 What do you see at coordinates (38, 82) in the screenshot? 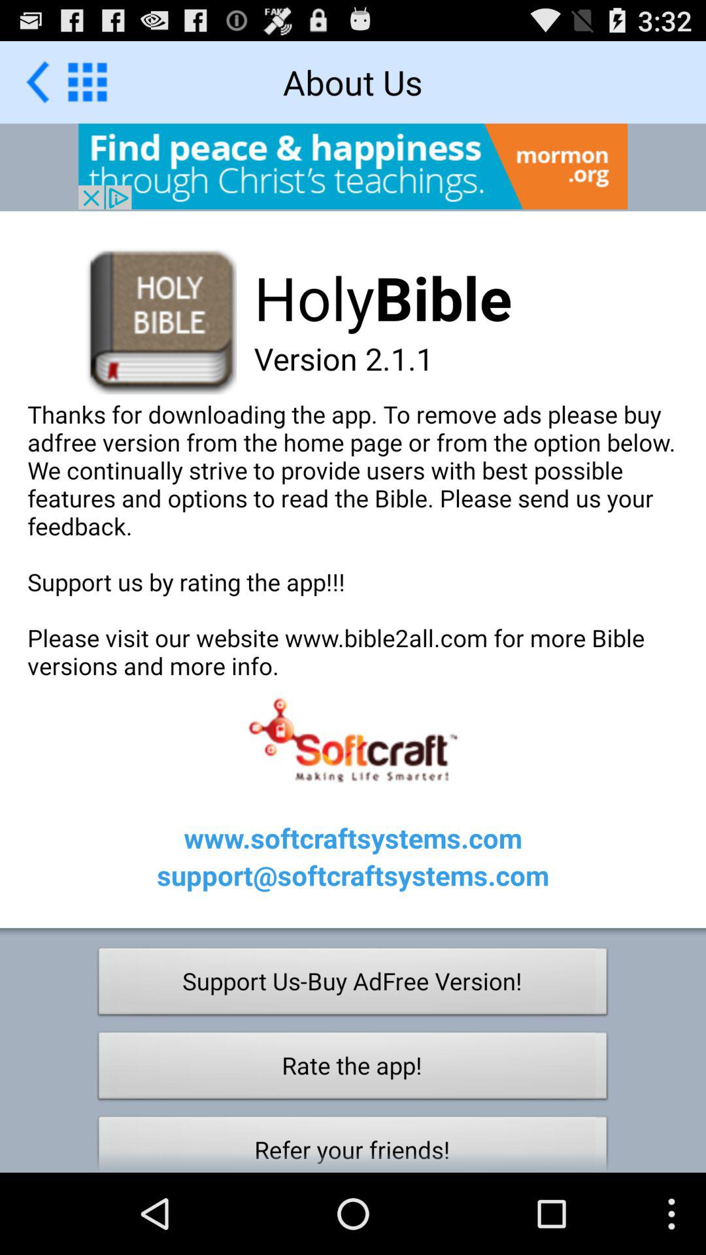
I see `go back` at bounding box center [38, 82].